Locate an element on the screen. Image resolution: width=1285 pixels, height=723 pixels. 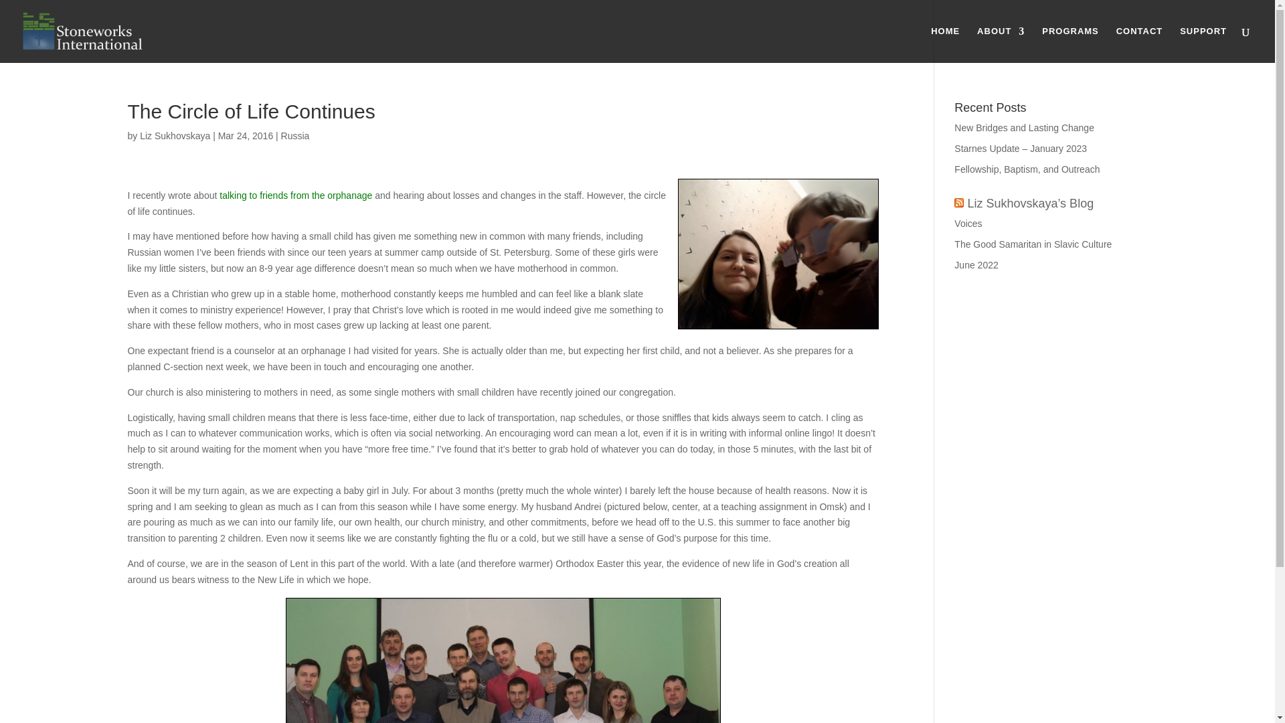
PROGRAMS is located at coordinates (1070, 44).